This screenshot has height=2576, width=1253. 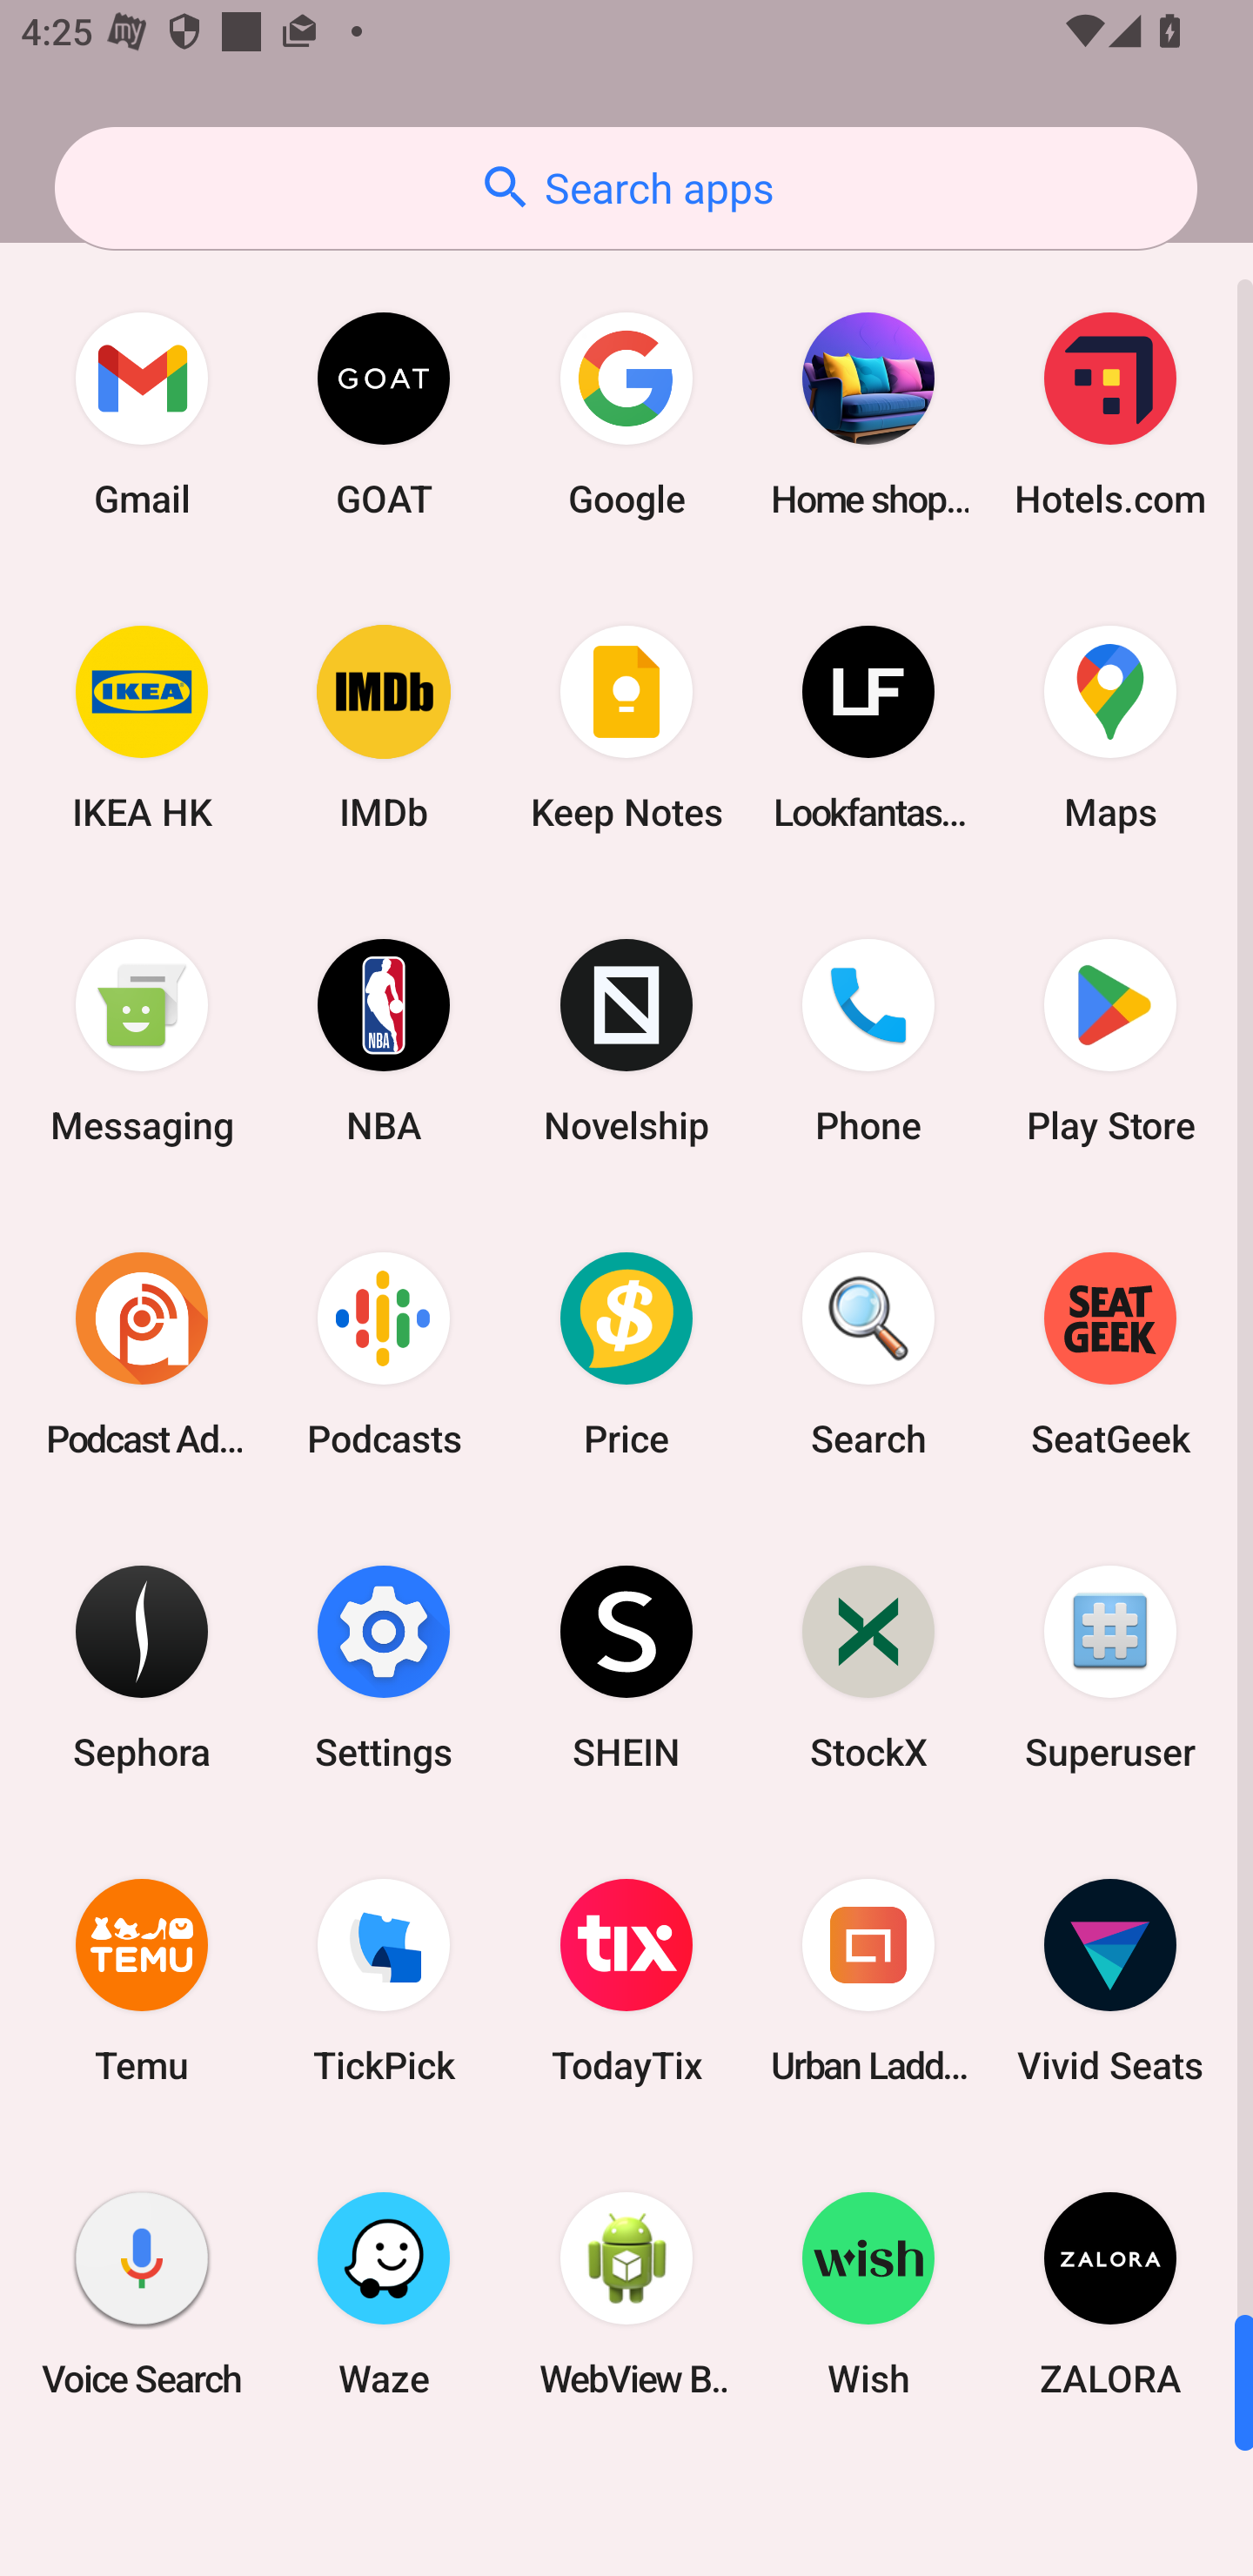 I want to click on Google, so click(x=626, y=414).